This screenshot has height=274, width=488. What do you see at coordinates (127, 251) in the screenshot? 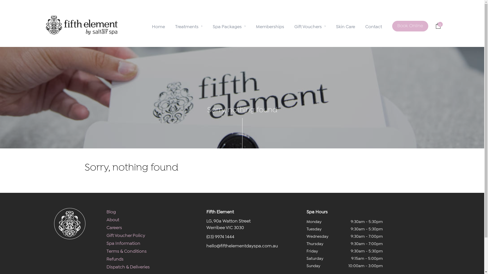
I see `Terms & Conditions` at bounding box center [127, 251].